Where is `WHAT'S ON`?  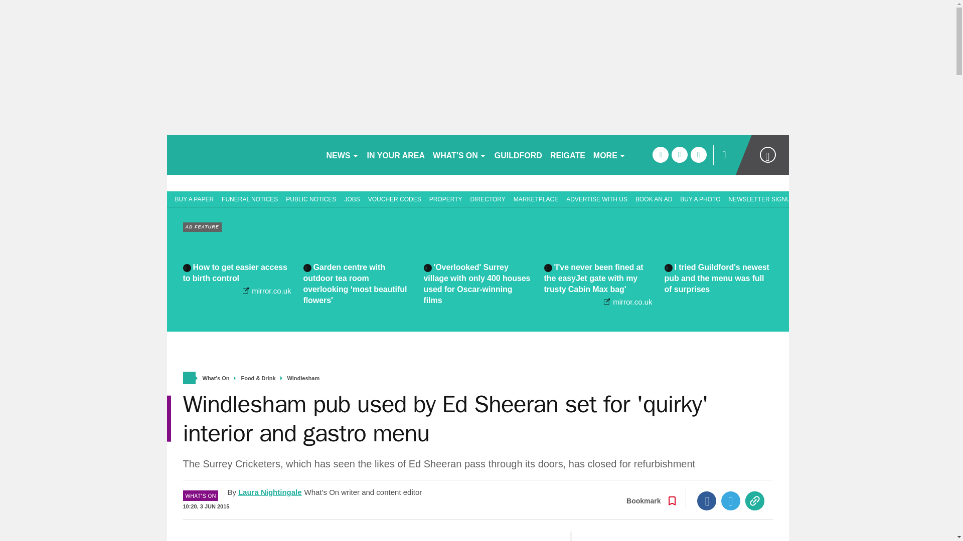
WHAT'S ON is located at coordinates (459, 154).